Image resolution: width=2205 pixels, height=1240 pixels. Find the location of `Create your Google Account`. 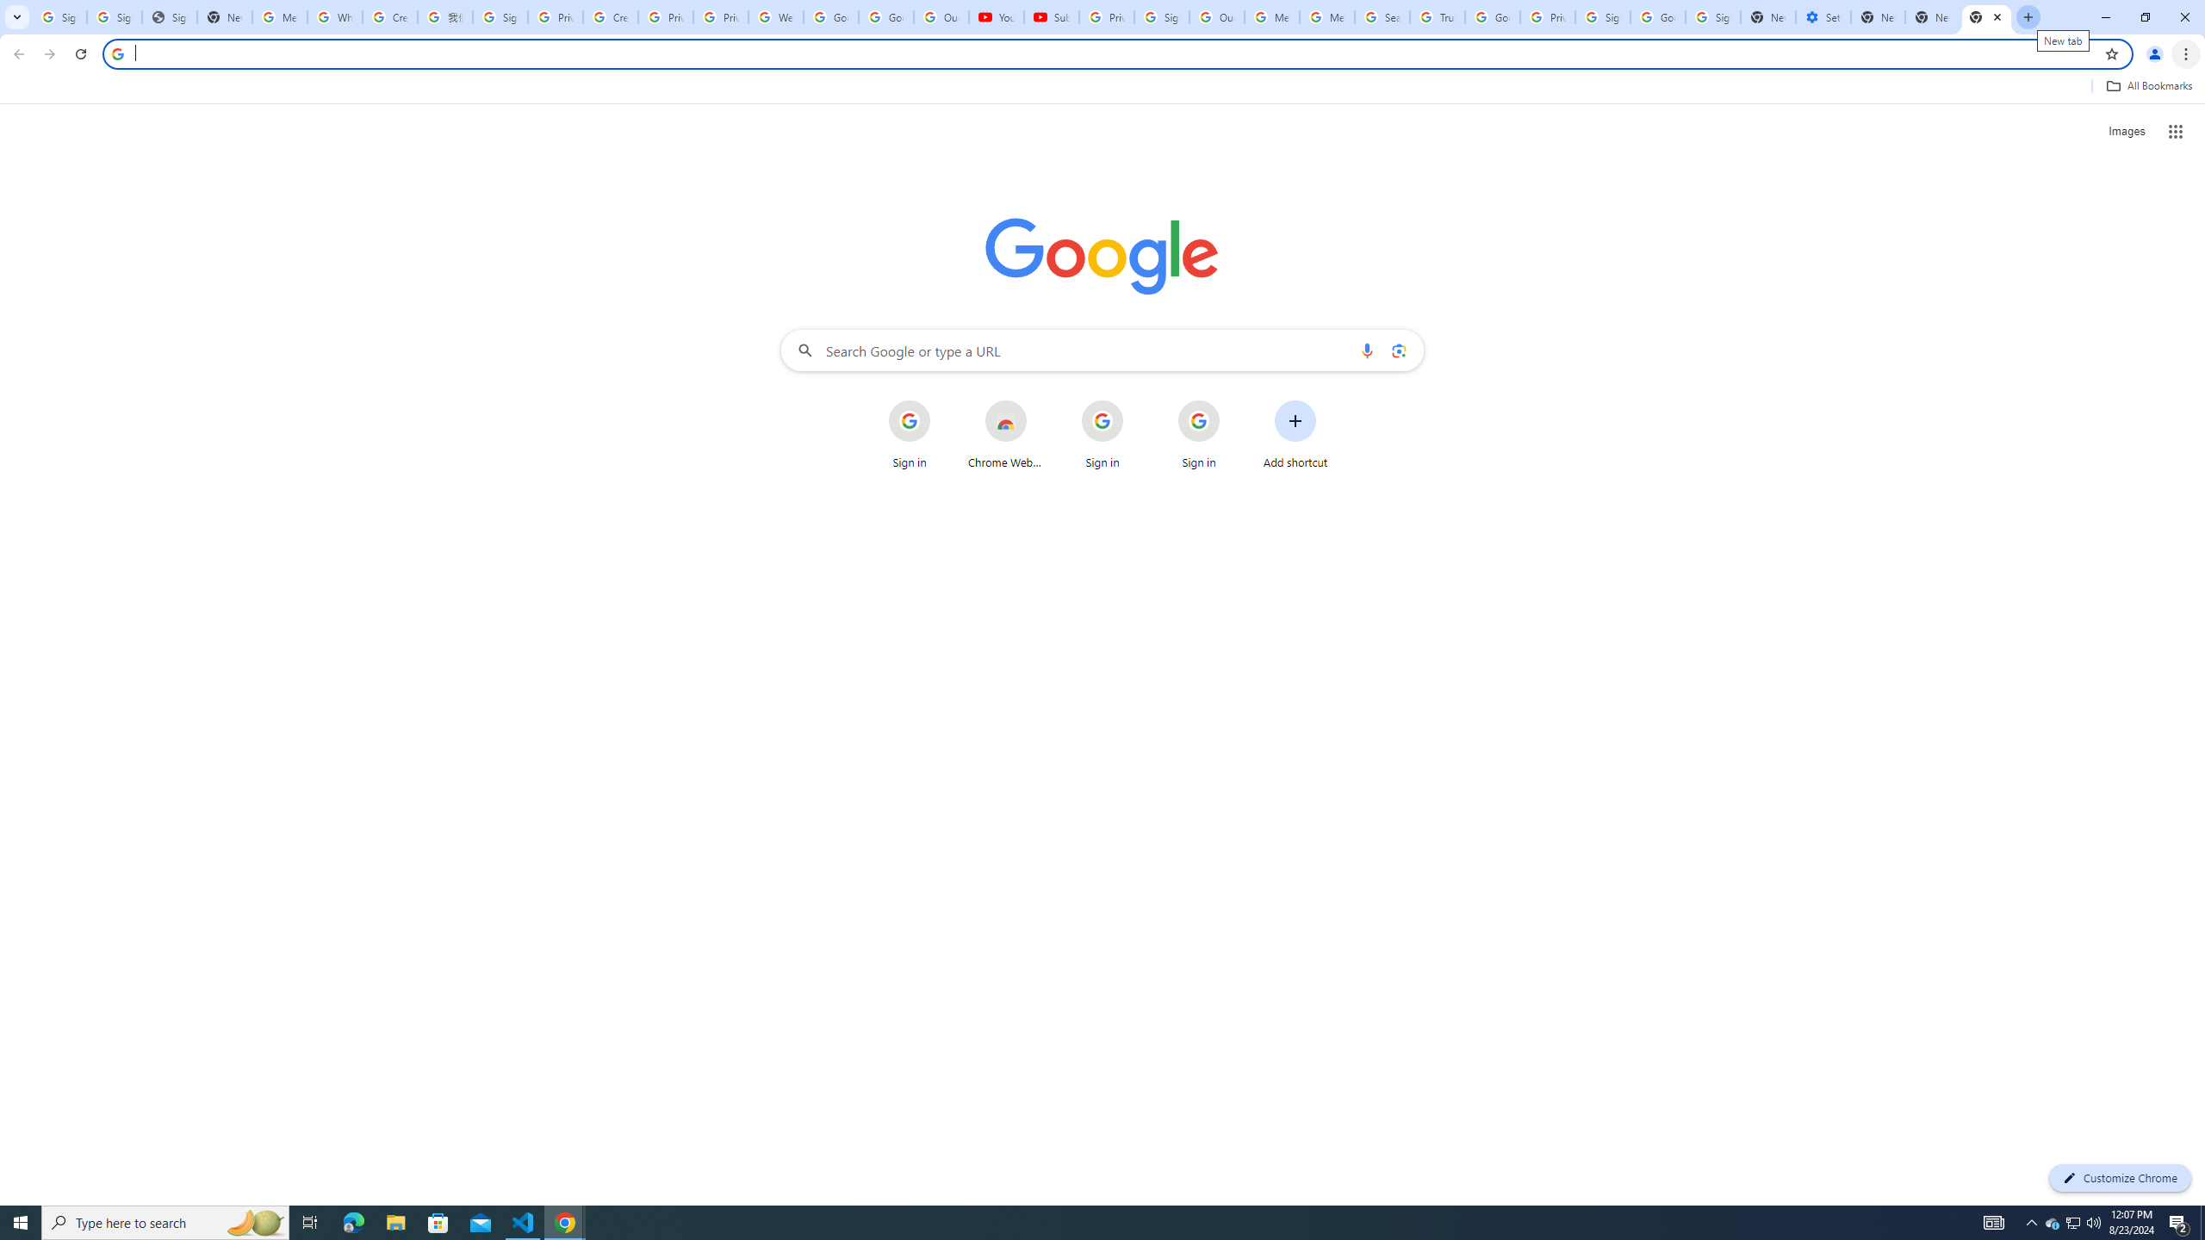

Create your Google Account is located at coordinates (611, 17).